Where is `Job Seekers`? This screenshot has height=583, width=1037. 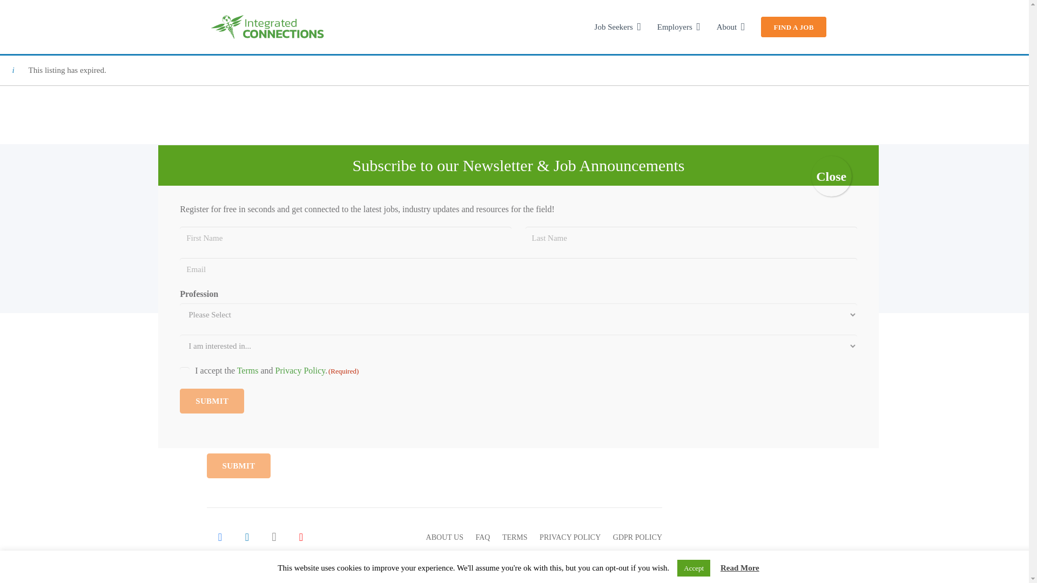 Job Seekers is located at coordinates (618, 27).